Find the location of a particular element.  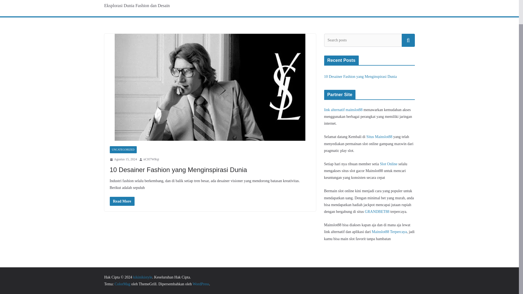

ColorMag is located at coordinates (122, 284).